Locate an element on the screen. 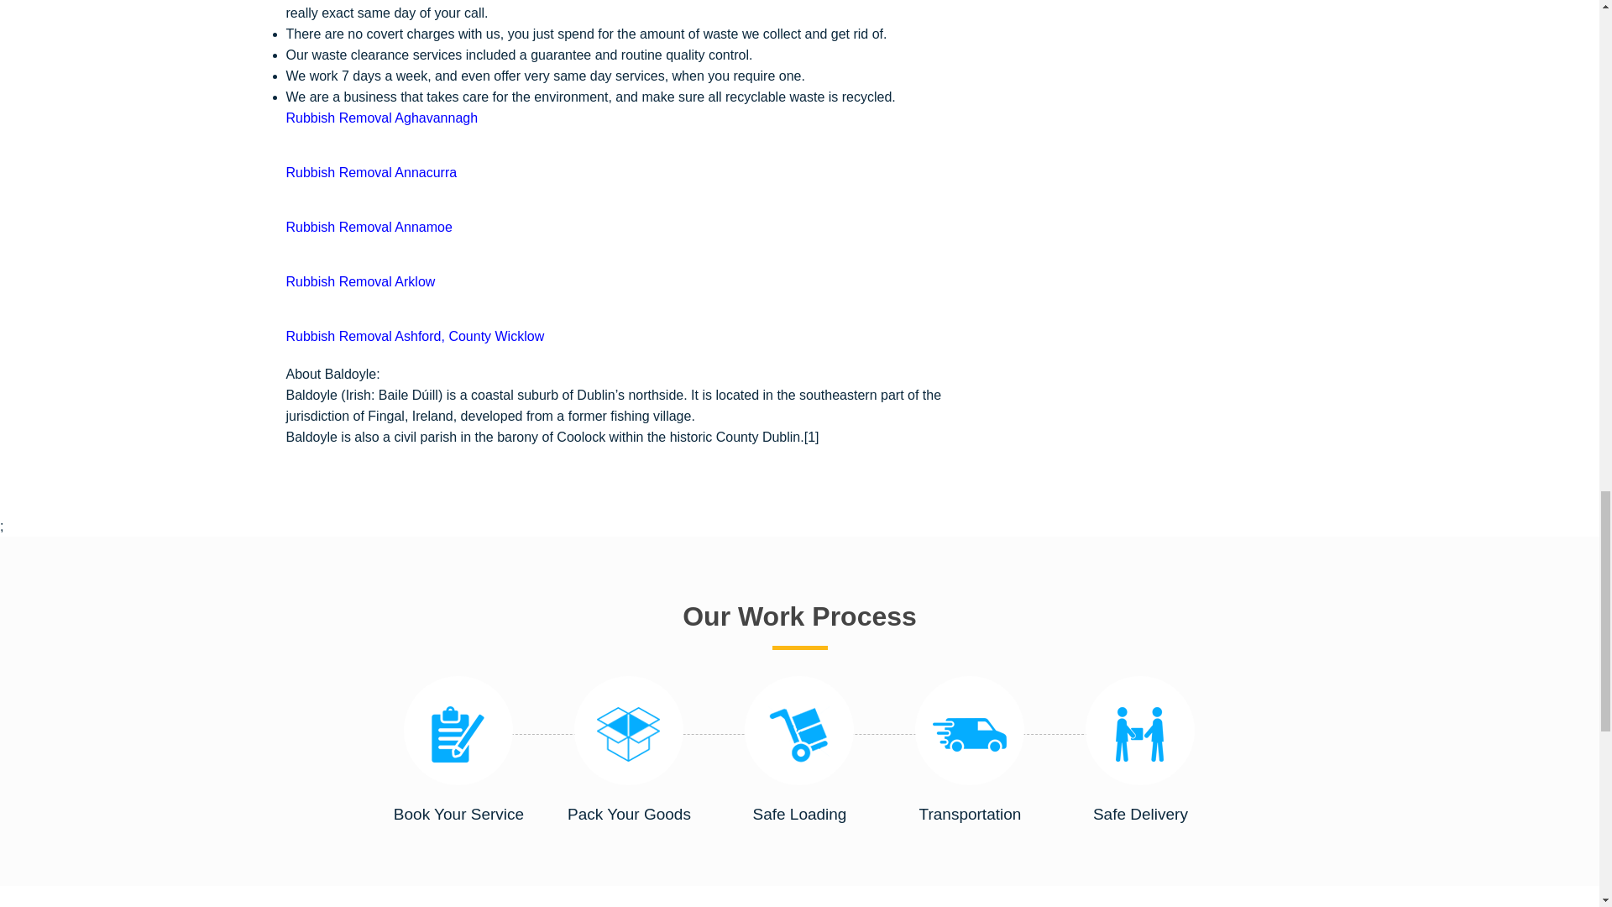 The image size is (1612, 907). Rubbish Removal Ashford, County Wicklow is located at coordinates (415, 336).